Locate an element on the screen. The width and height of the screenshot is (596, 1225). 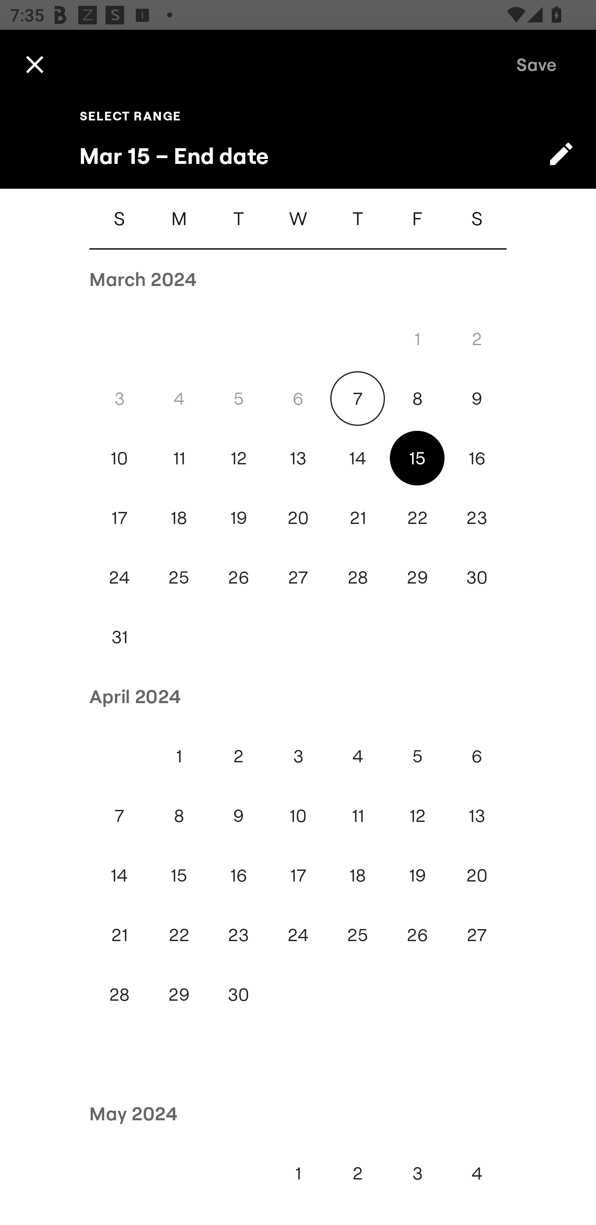
3 Sun, Mar 3 is located at coordinates (119, 399).